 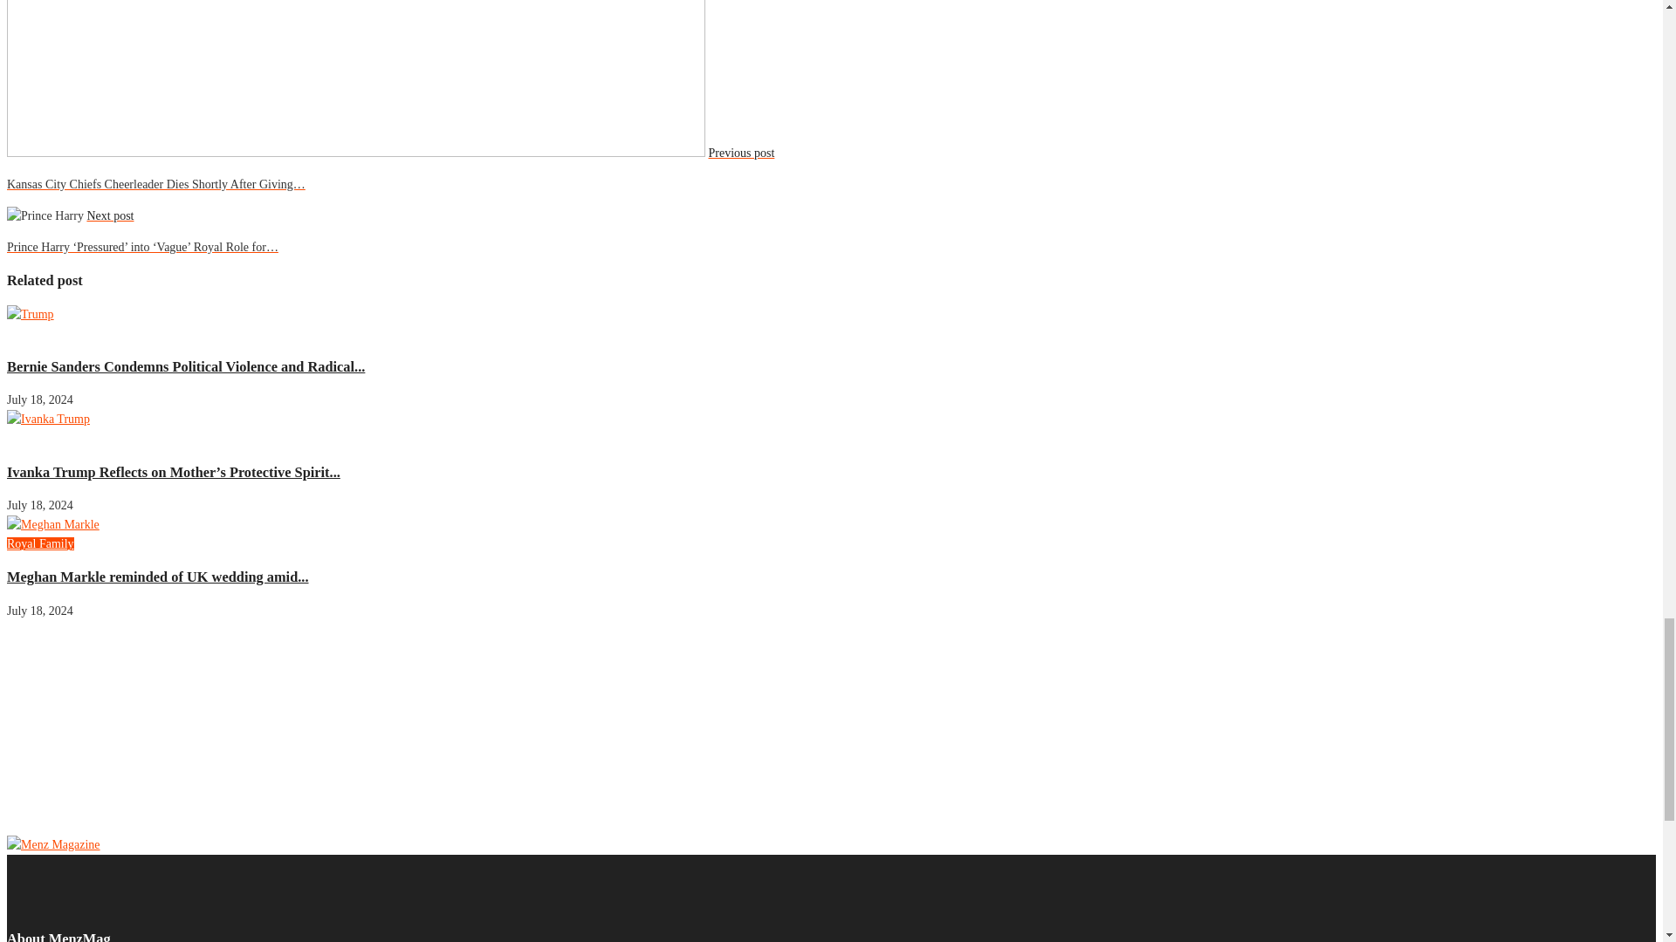 I want to click on News, so click(x=21, y=333).